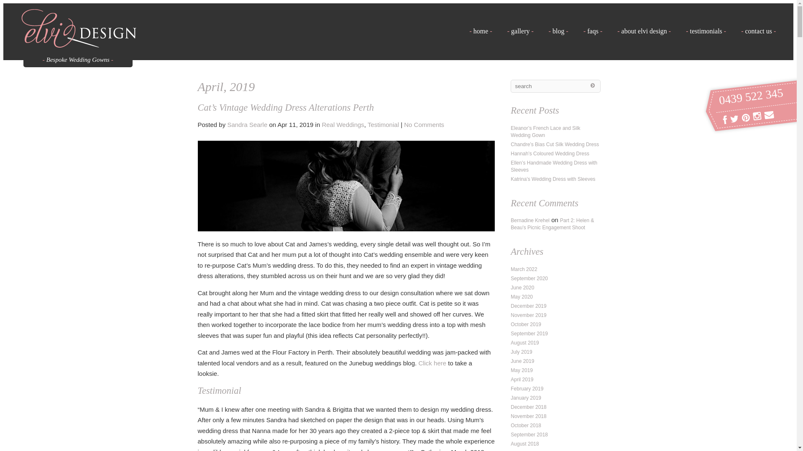 This screenshot has height=451, width=803. Describe the element at coordinates (529, 435) in the screenshot. I see `September 2018` at that location.